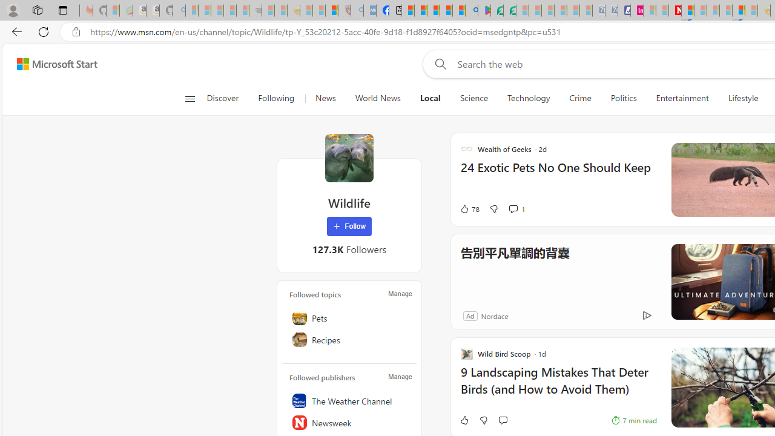  Describe the element at coordinates (242, 11) in the screenshot. I see `New Report Confirms 2023 Was Record Hot | Watch - Sleeping` at that location.